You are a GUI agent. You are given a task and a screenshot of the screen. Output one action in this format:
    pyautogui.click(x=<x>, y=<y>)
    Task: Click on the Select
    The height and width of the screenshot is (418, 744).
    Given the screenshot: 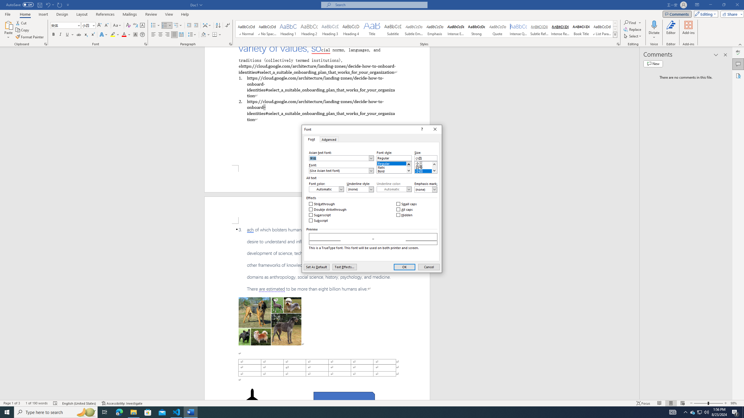 What is the action you would take?
    pyautogui.click(x=633, y=36)
    